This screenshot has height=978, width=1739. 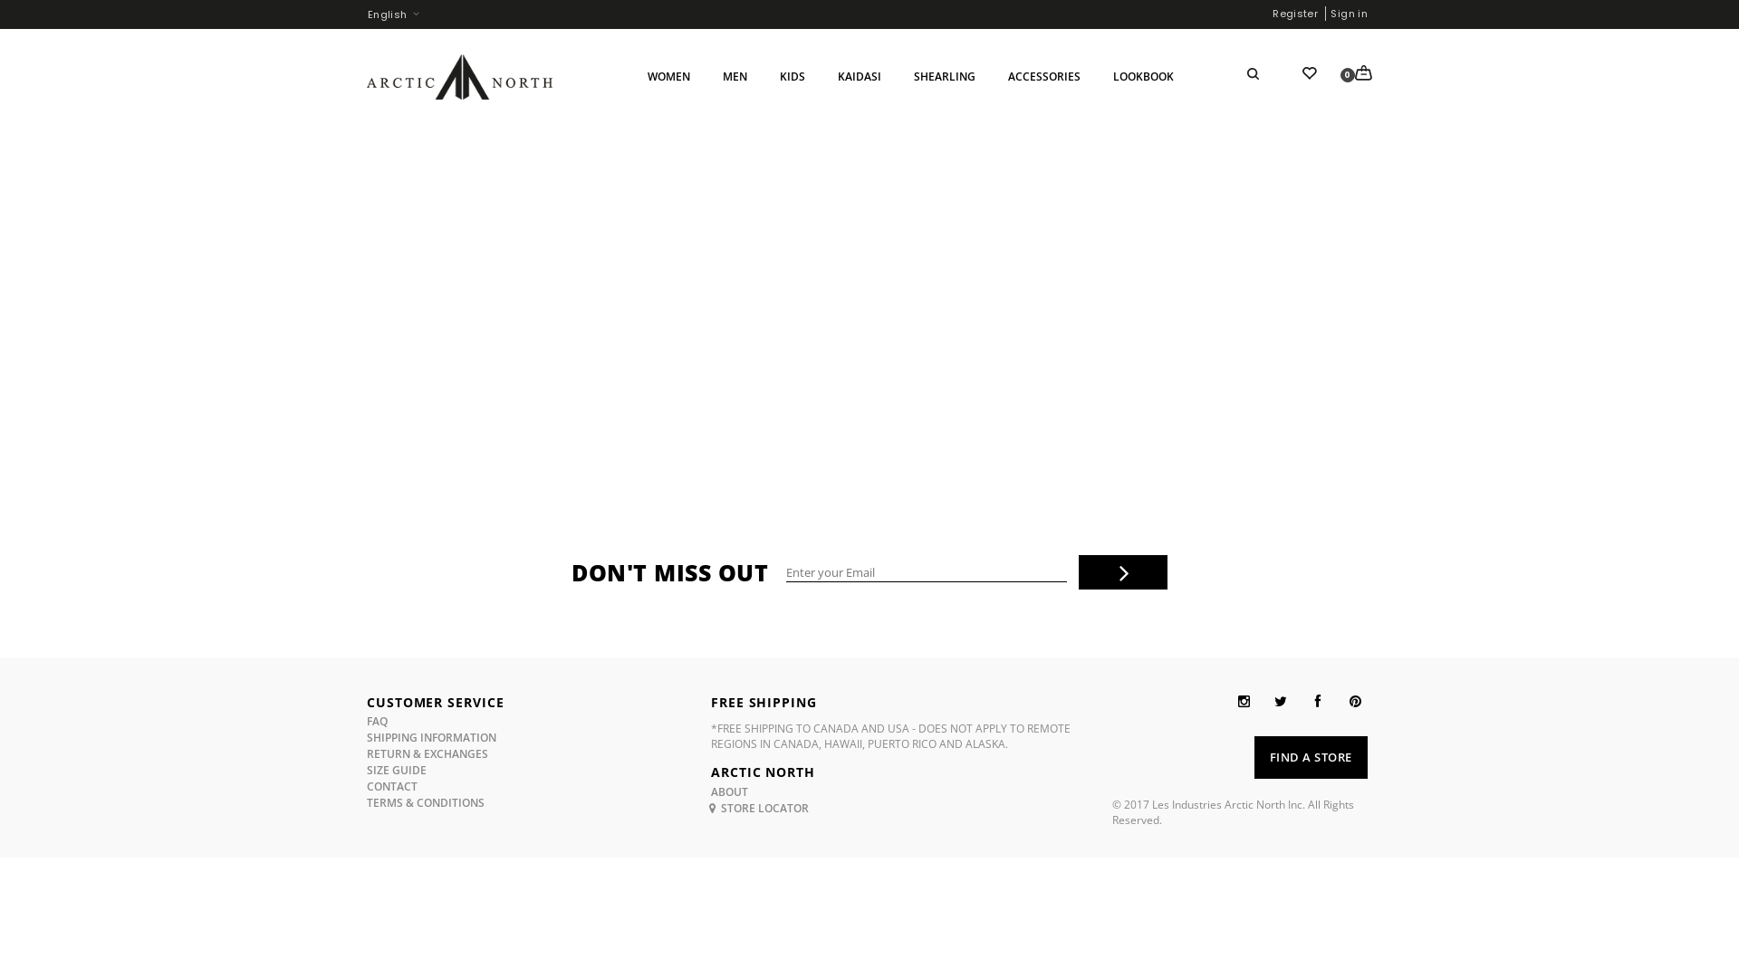 I want to click on KAIDASI, so click(x=859, y=77).